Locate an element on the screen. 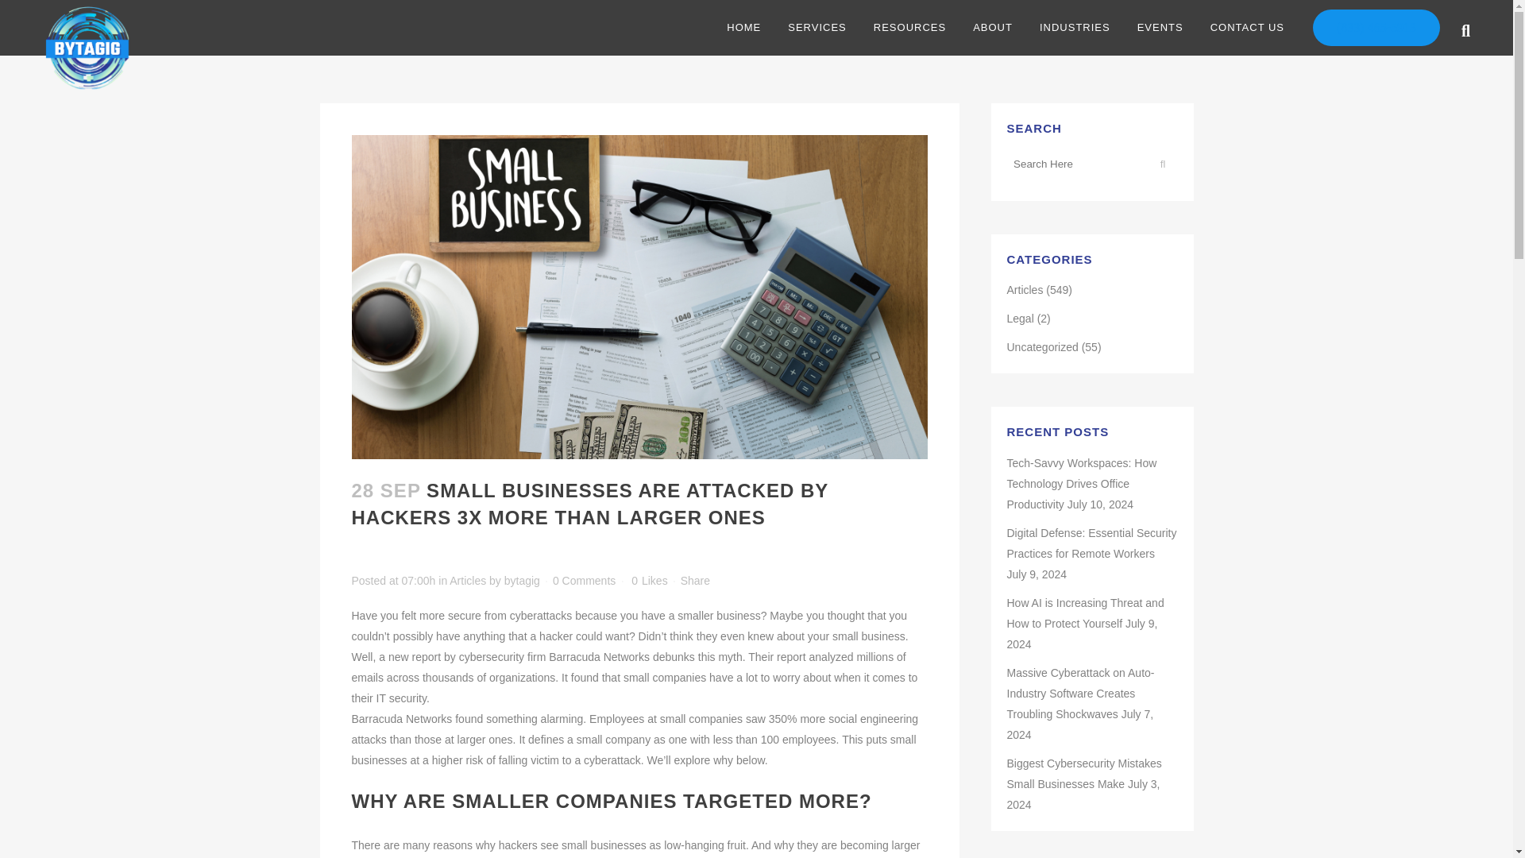  CONTACT US is located at coordinates (1247, 28).